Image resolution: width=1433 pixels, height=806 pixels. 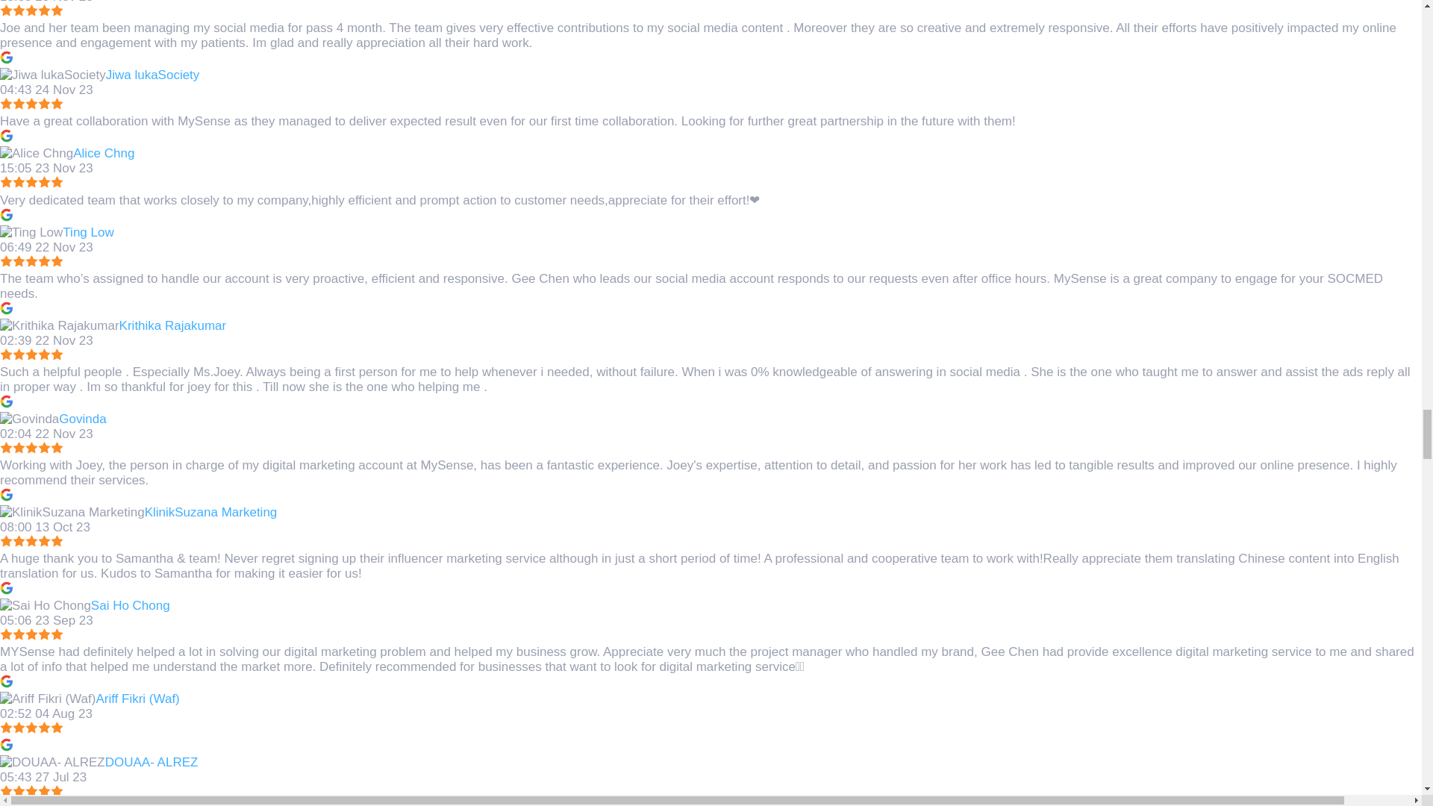 What do you see at coordinates (29, 419) in the screenshot?
I see `Govinda` at bounding box center [29, 419].